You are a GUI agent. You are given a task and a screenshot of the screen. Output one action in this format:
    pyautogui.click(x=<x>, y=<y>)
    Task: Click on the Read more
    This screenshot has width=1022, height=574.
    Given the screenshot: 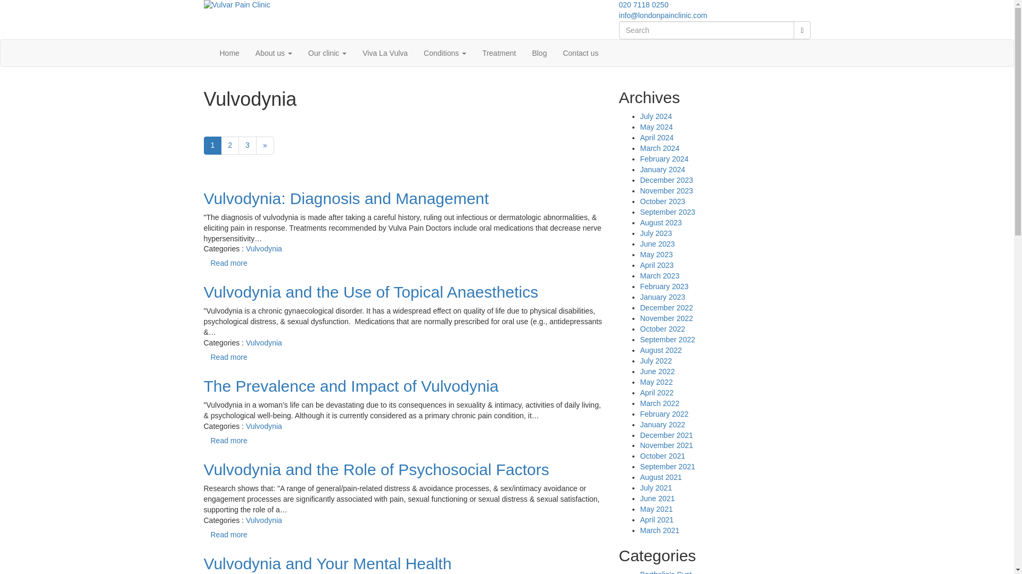 What is the action you would take?
    pyautogui.click(x=228, y=357)
    